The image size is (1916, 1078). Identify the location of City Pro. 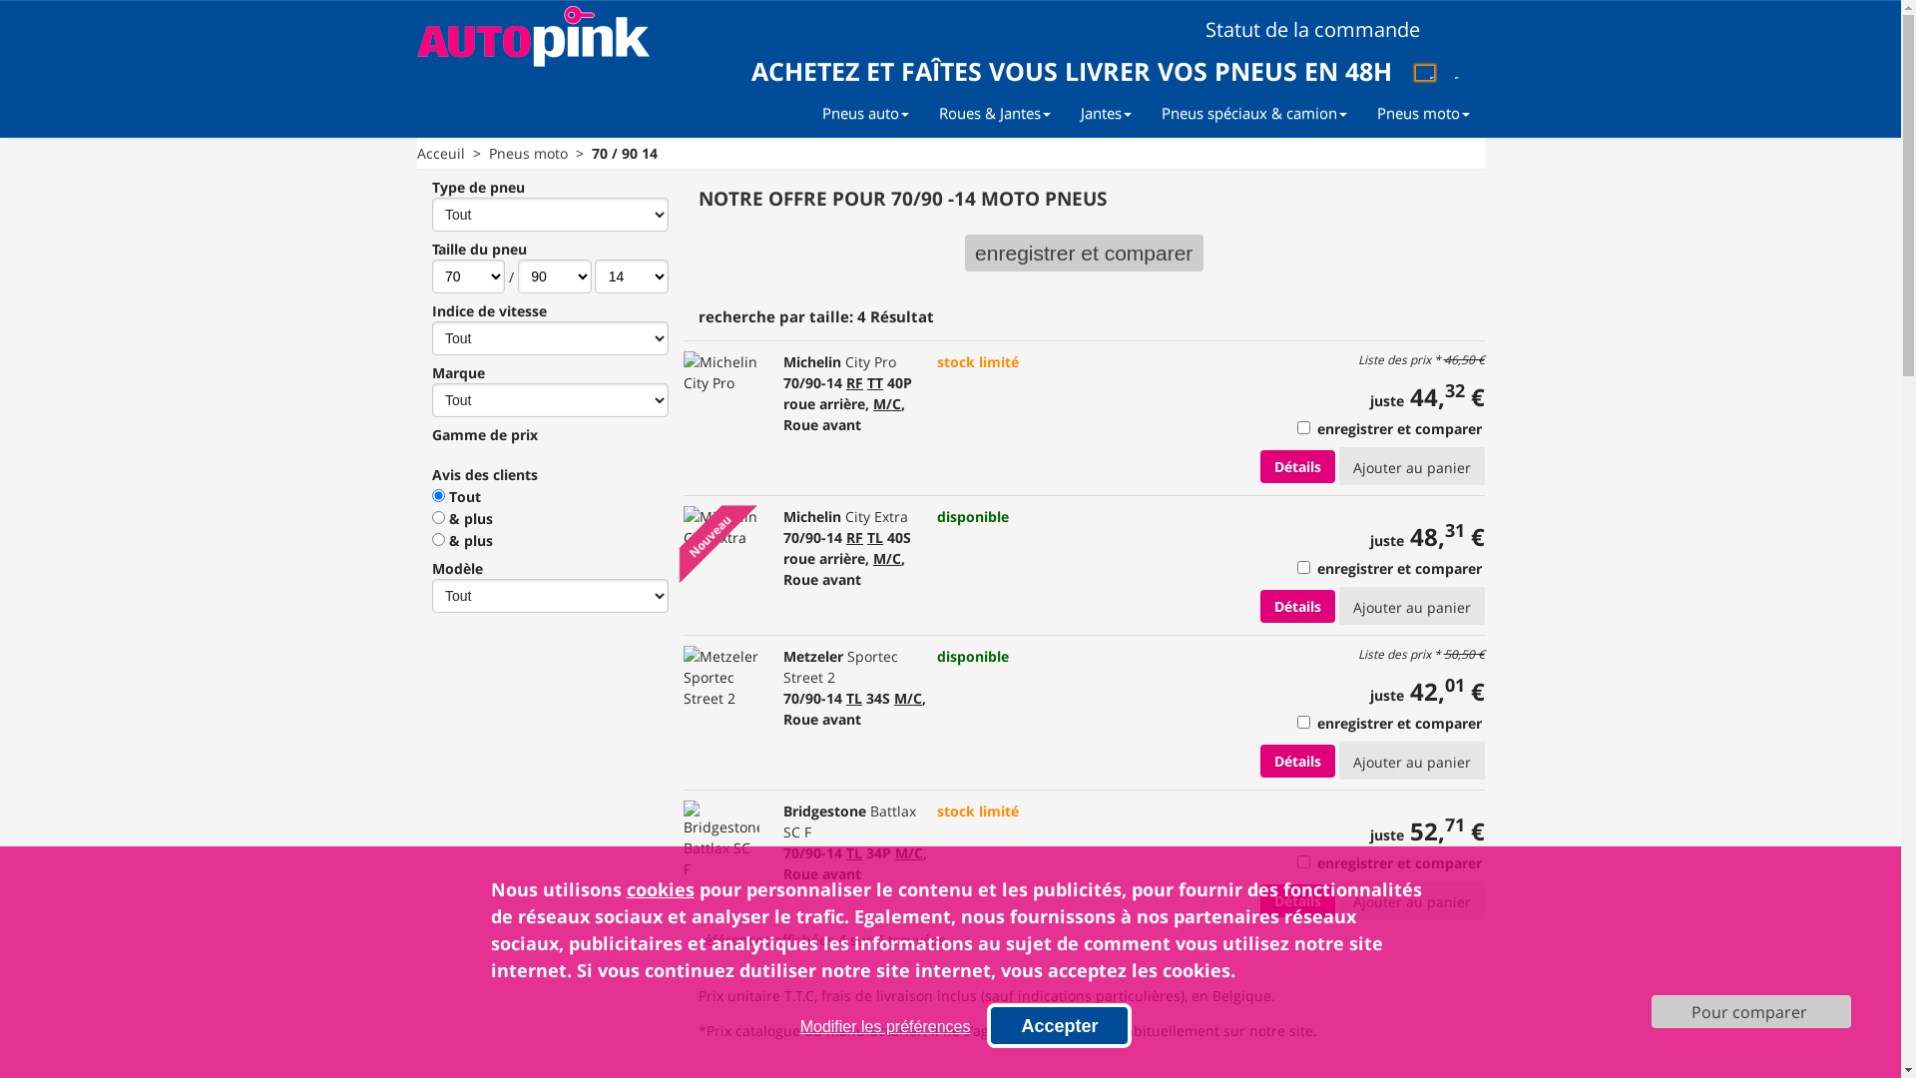
(870, 361).